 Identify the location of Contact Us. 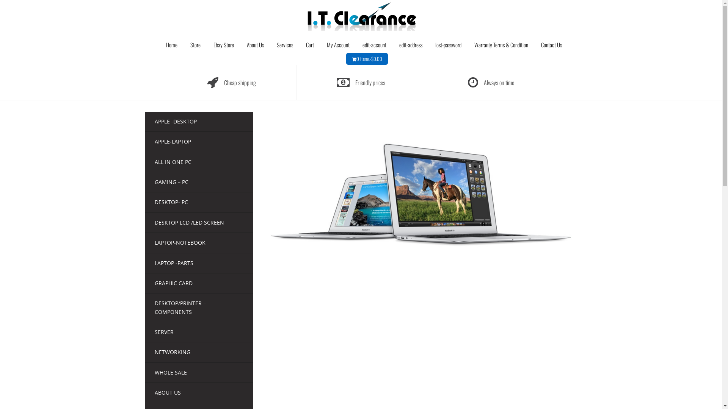
(551, 45).